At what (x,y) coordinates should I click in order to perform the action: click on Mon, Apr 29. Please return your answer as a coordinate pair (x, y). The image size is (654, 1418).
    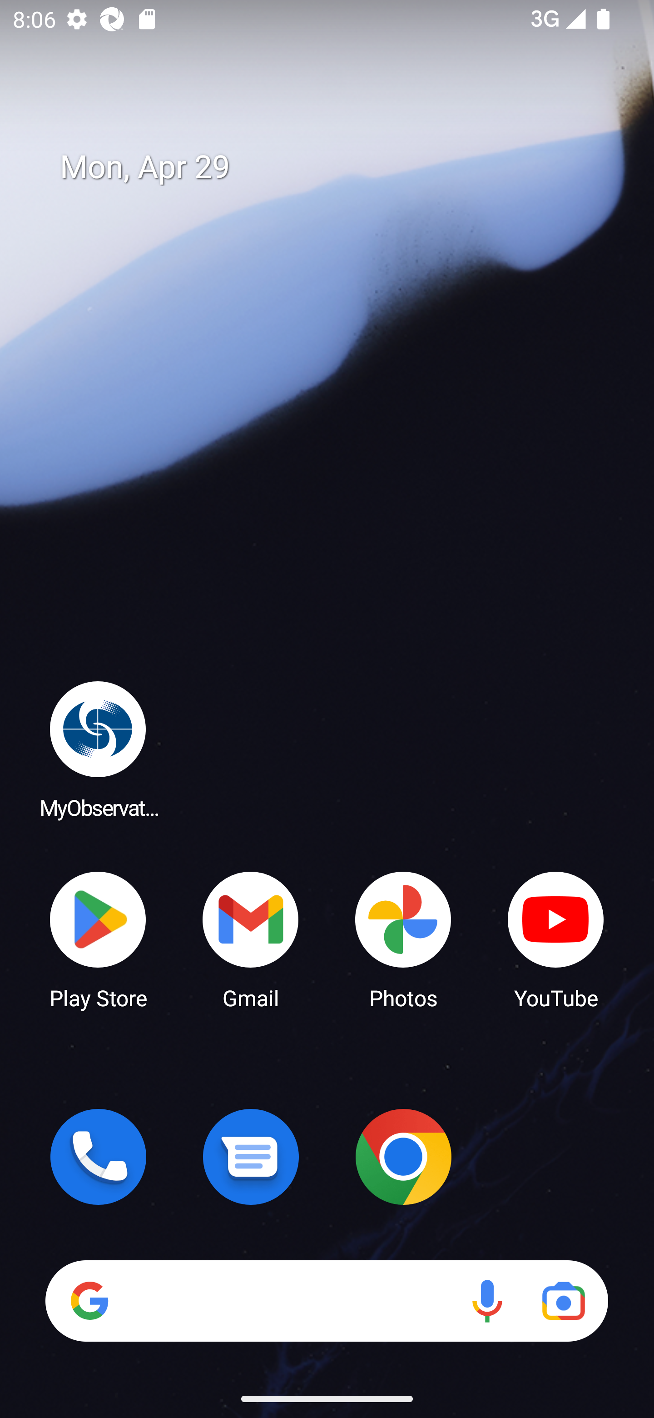
    Looking at the image, I should click on (340, 167).